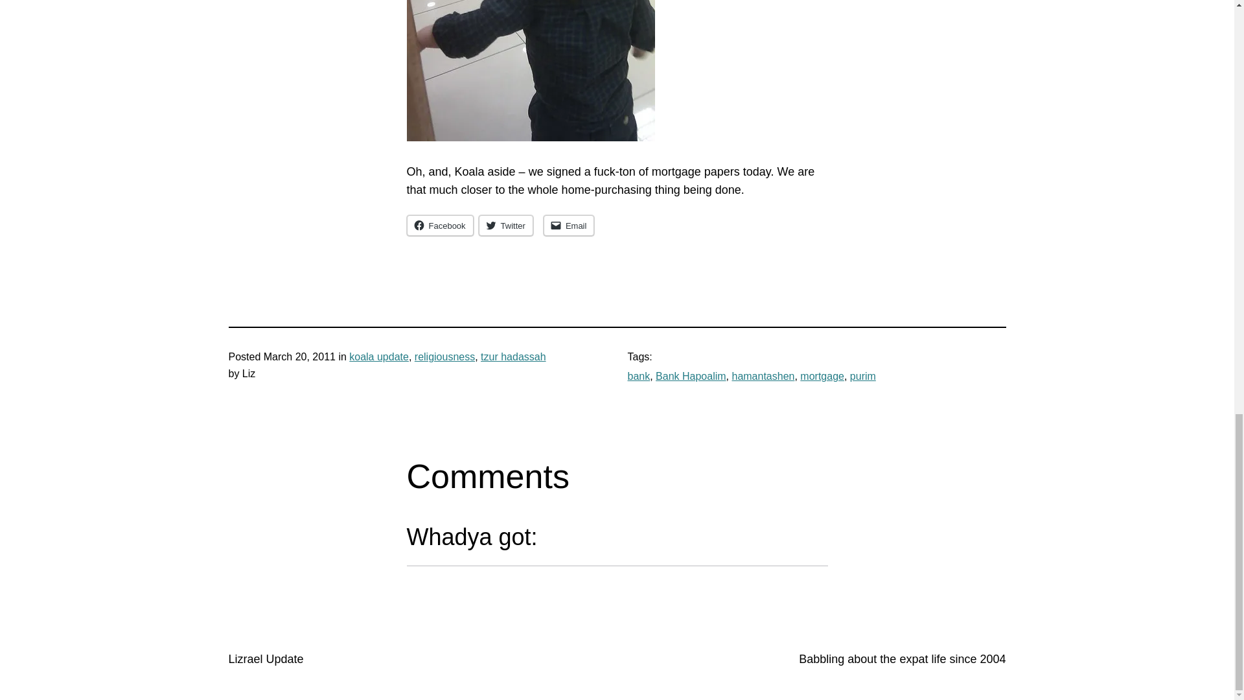 The height and width of the screenshot is (700, 1244). Describe the element at coordinates (763, 376) in the screenshot. I see `hamantashen` at that location.